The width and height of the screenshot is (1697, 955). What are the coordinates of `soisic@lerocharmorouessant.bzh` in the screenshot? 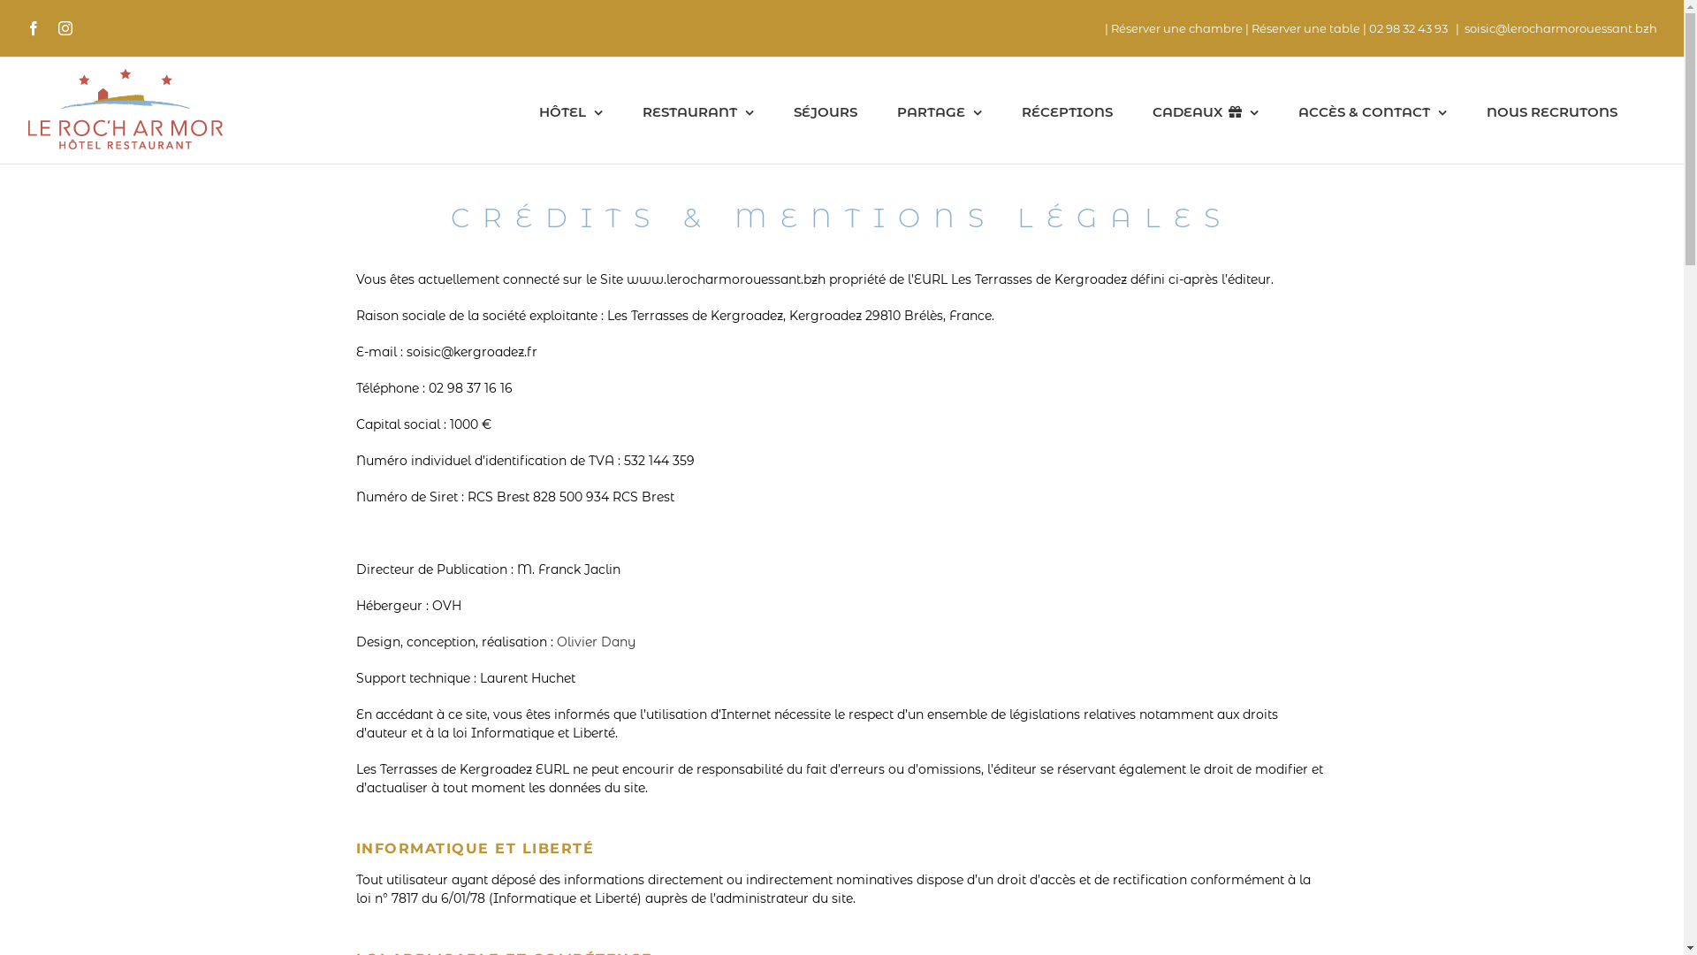 It's located at (1561, 28).